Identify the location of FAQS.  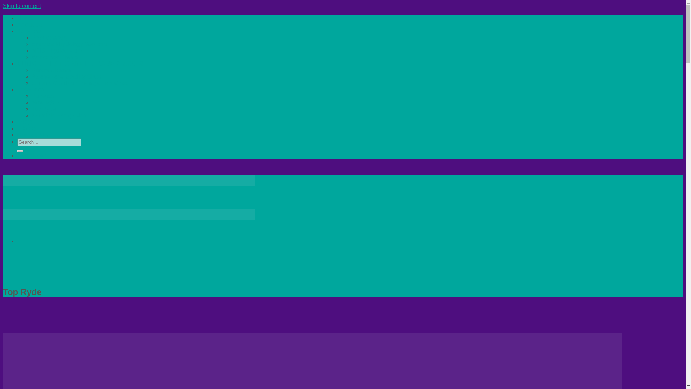
(25, 122).